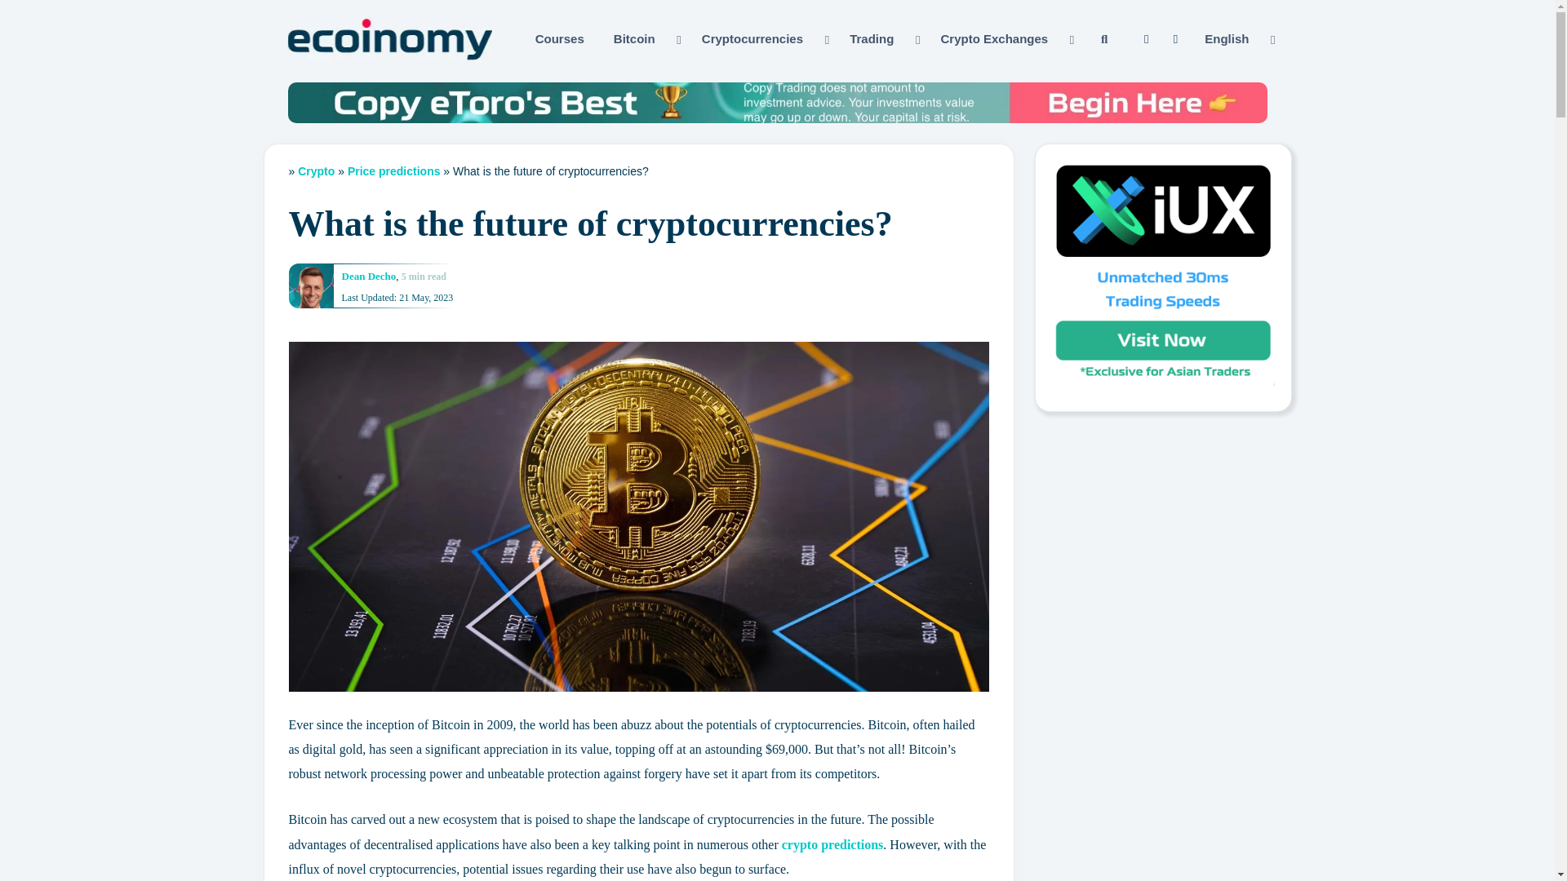 This screenshot has height=881, width=1567. I want to click on Courses, so click(560, 39).